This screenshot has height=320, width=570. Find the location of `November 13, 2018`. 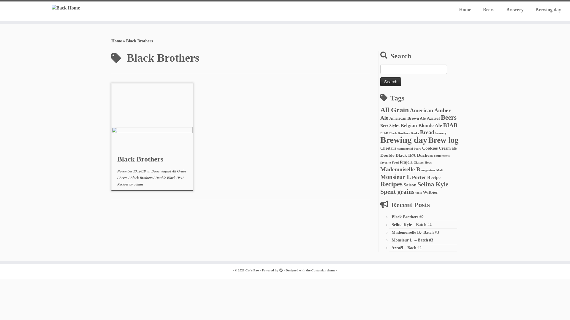

November 13, 2018 is located at coordinates (132, 171).